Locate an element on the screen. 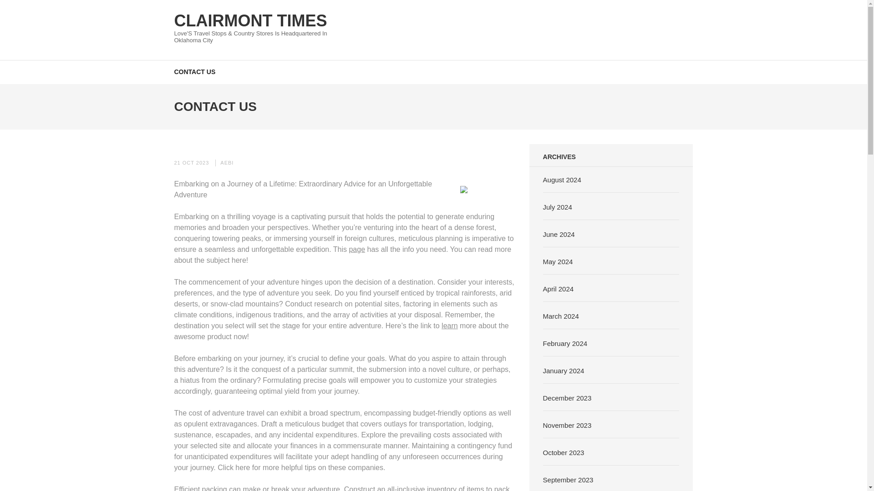 This screenshot has width=874, height=491. January 2024 is located at coordinates (564, 370).